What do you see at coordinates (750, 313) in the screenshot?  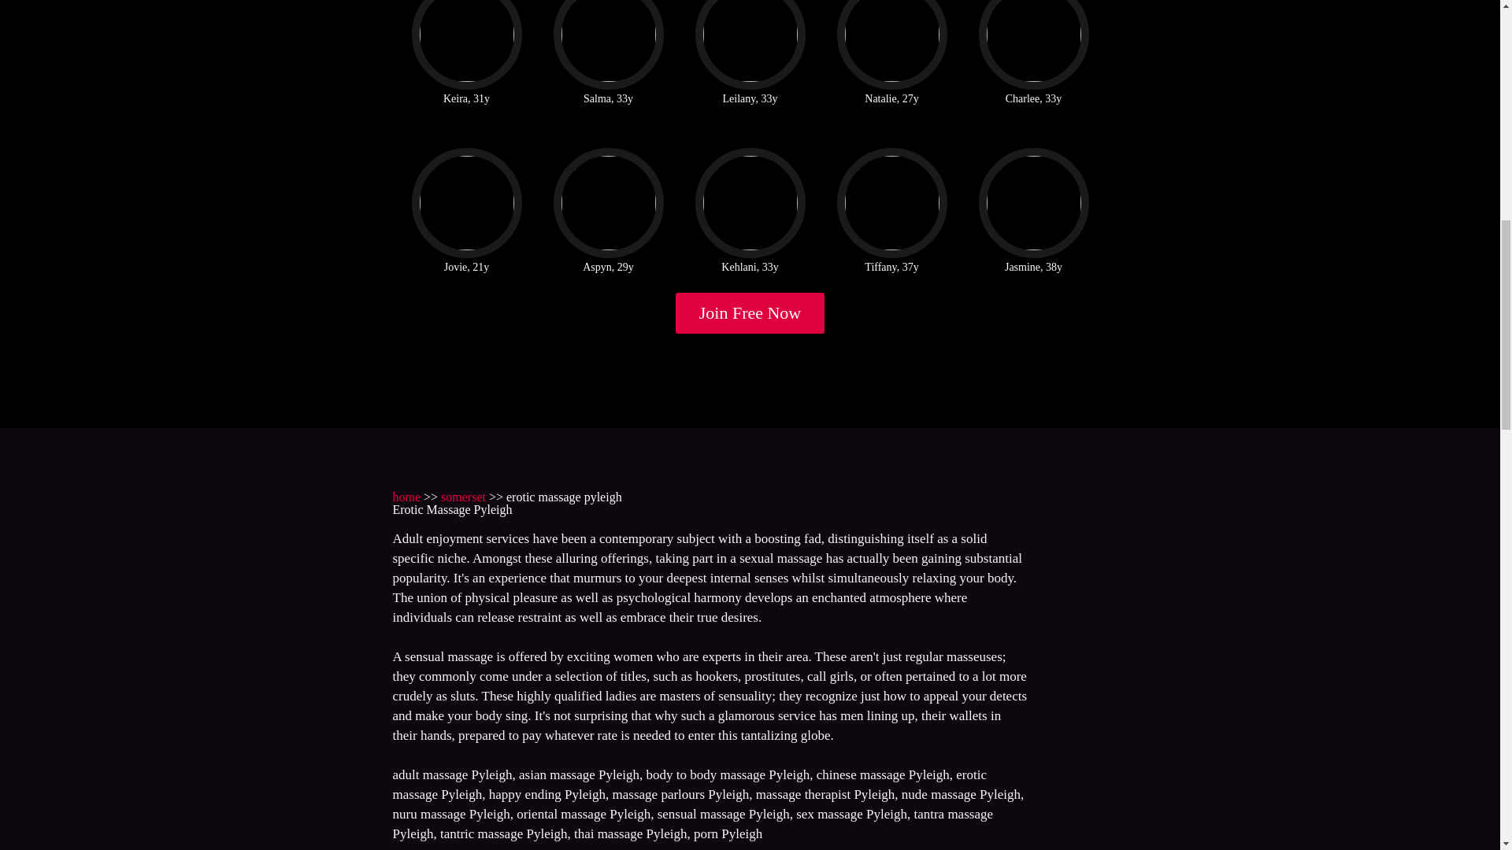 I see `Join Free Now` at bounding box center [750, 313].